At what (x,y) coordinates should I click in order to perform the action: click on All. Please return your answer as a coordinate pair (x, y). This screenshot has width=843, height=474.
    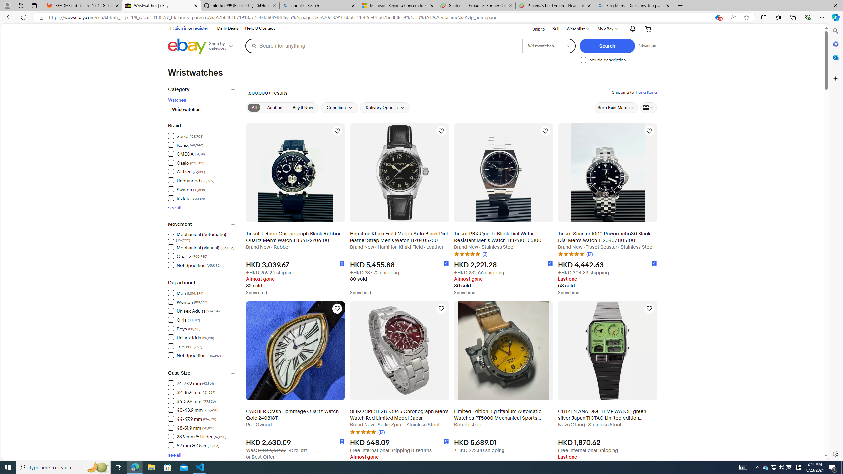
    Looking at the image, I should click on (254, 107).